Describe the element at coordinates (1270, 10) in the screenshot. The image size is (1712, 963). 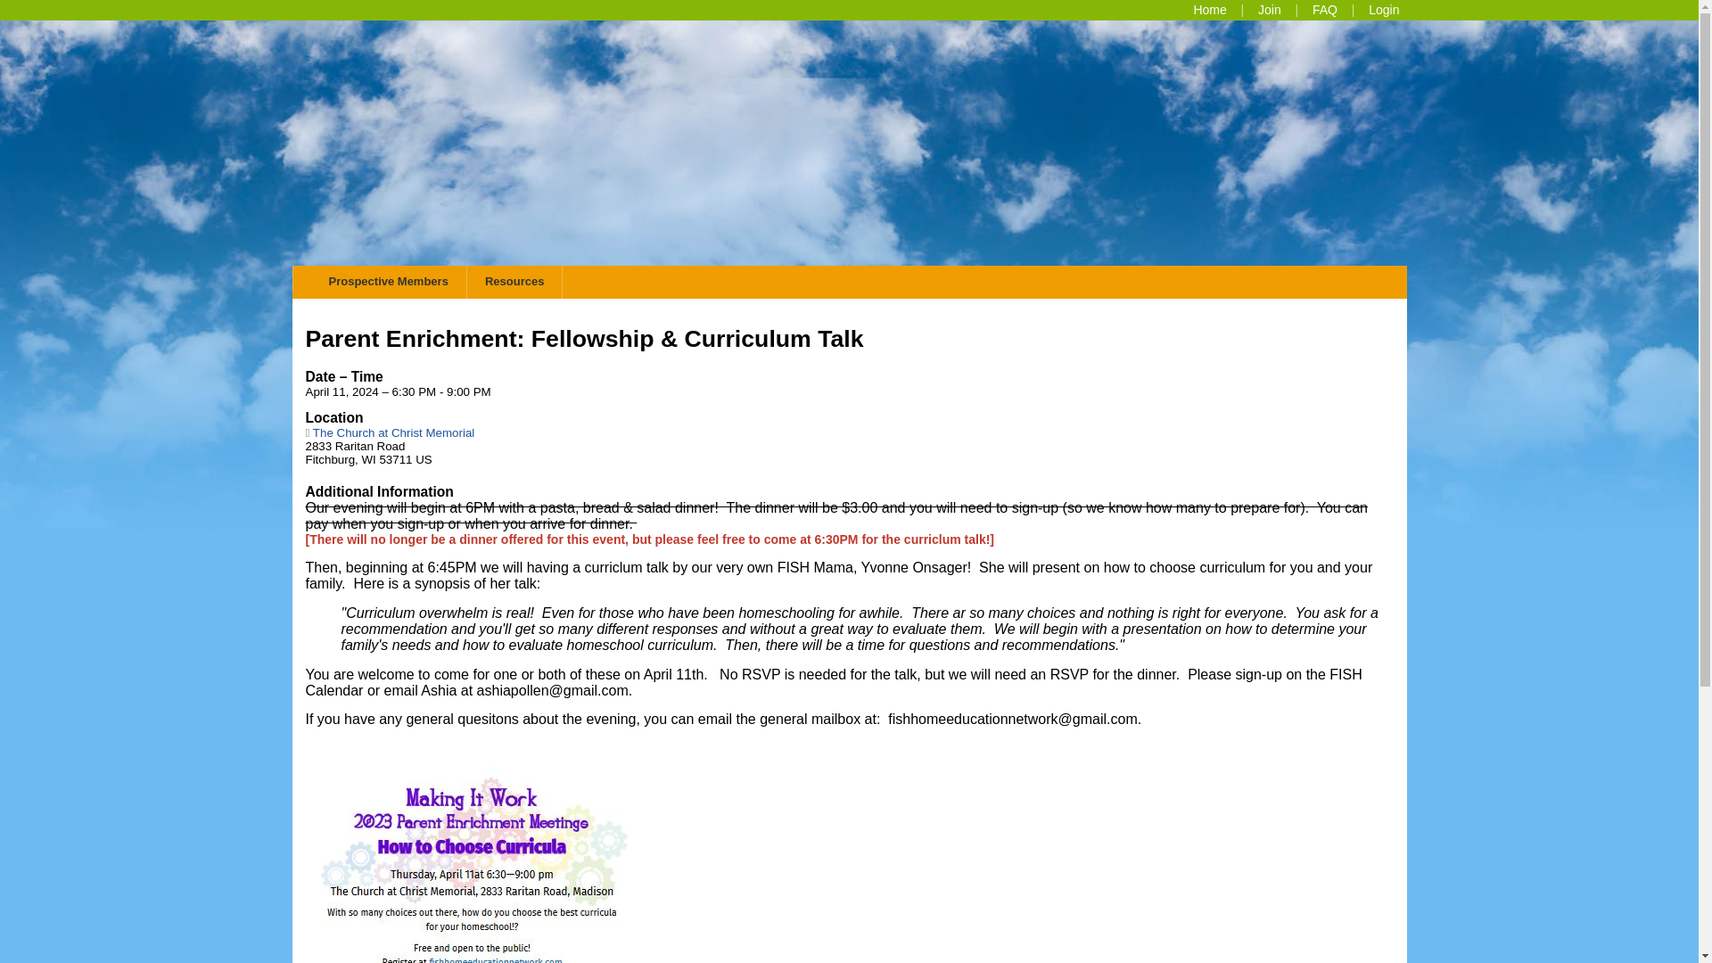
I see `Prospective Members` at that location.